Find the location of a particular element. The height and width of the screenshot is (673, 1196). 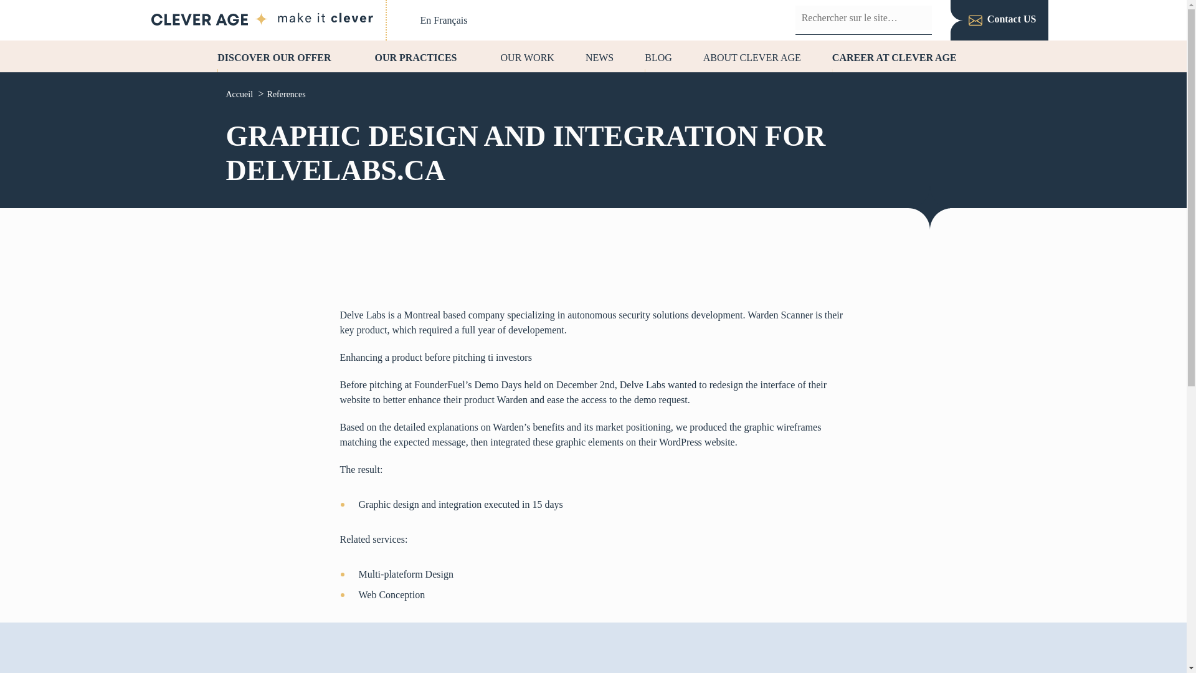

CAREER AT CLEVER AGE is located at coordinates (901, 56).